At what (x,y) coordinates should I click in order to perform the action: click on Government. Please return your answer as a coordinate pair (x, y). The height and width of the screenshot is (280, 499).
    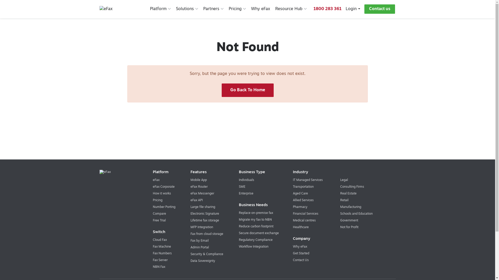
    Looking at the image, I should click on (349, 221).